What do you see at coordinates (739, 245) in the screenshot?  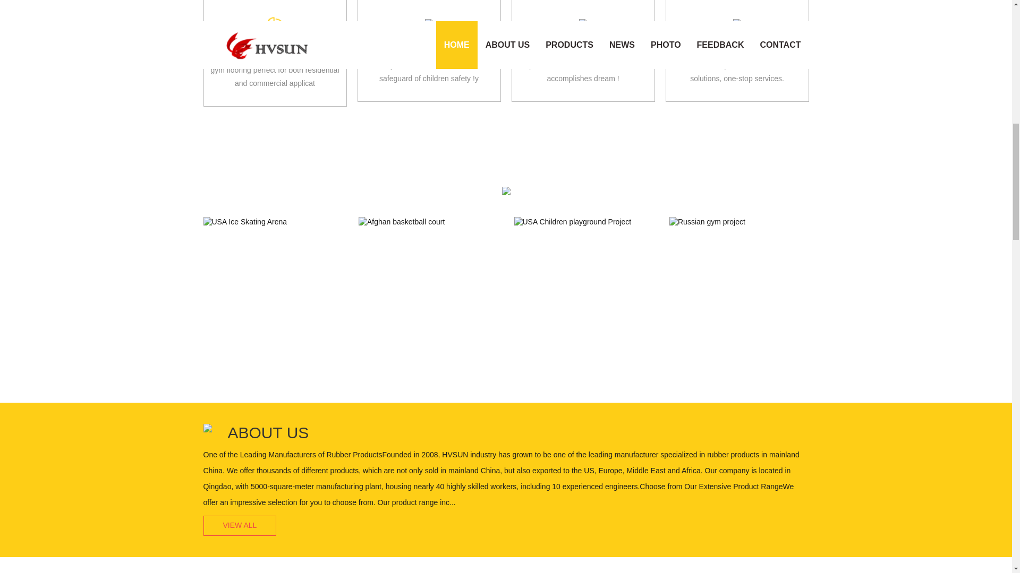 I see `Russian gym project` at bounding box center [739, 245].